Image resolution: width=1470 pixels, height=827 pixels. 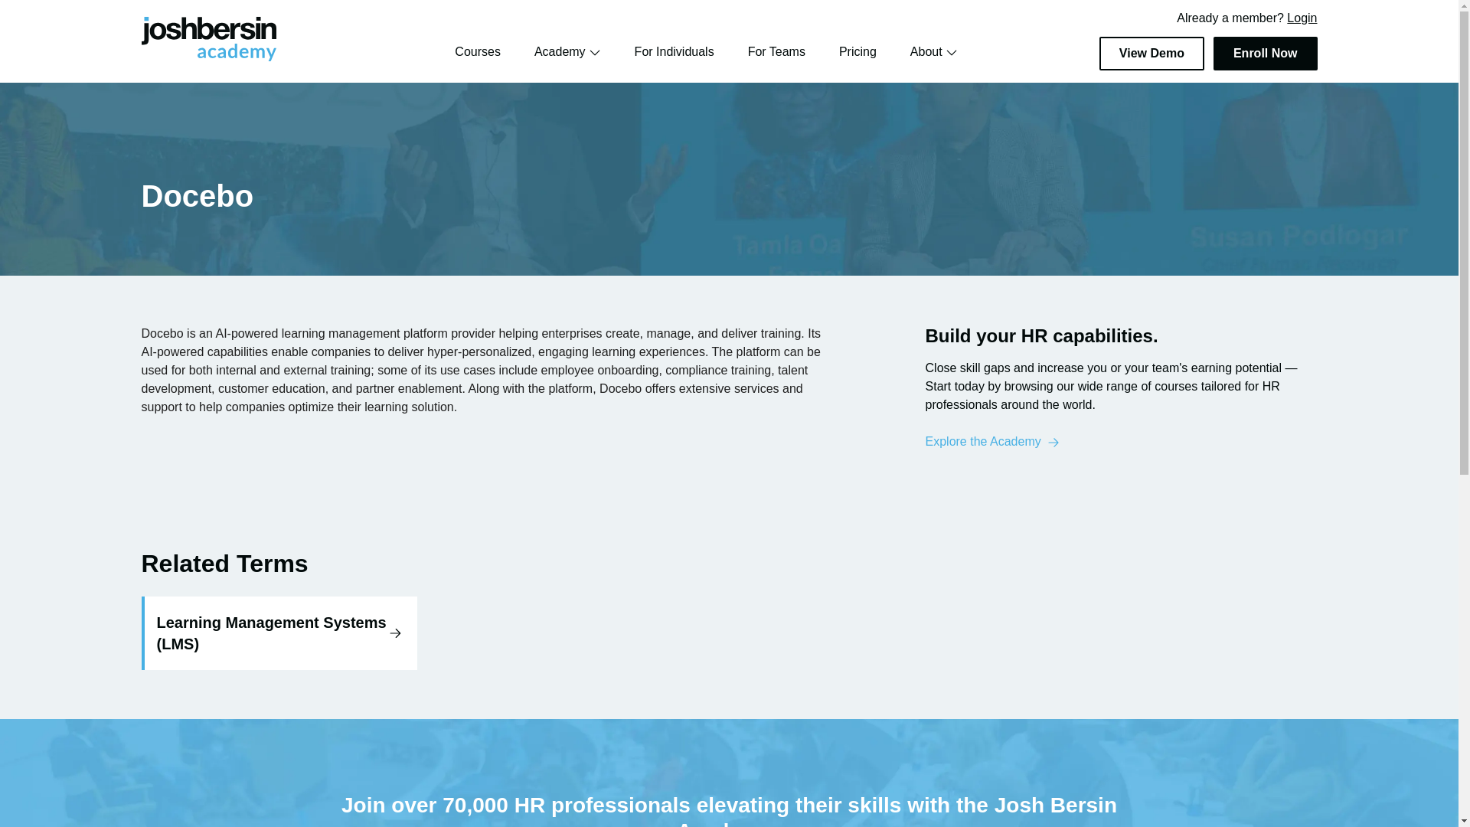 What do you see at coordinates (857, 51) in the screenshot?
I see `Pricing` at bounding box center [857, 51].